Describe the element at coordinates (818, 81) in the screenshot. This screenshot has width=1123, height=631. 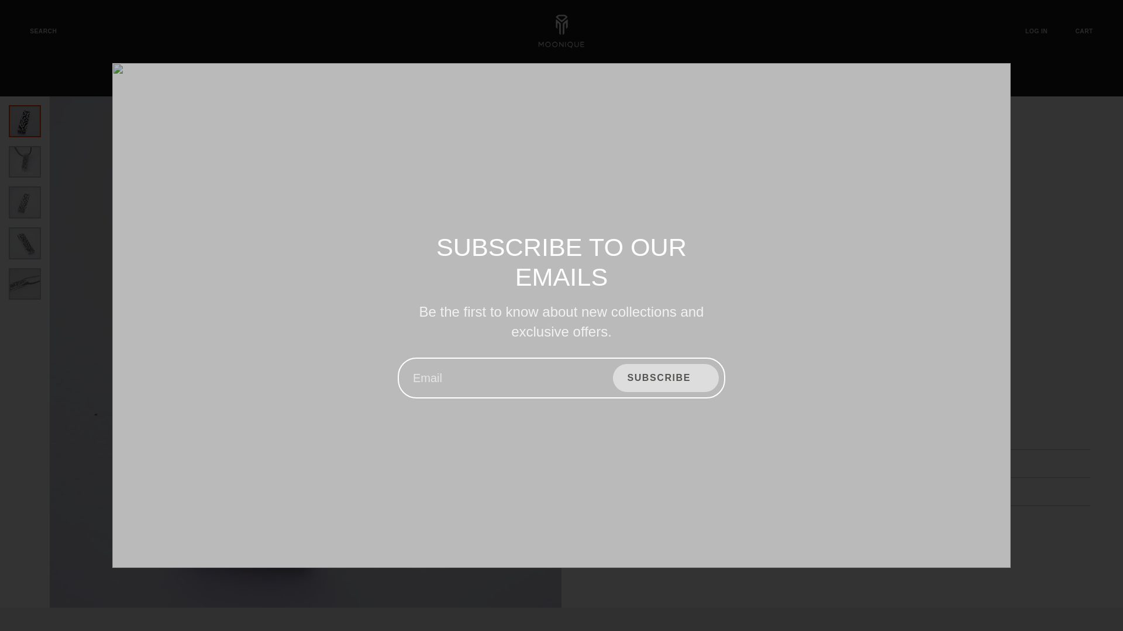
I see `COLECTIONS` at that location.